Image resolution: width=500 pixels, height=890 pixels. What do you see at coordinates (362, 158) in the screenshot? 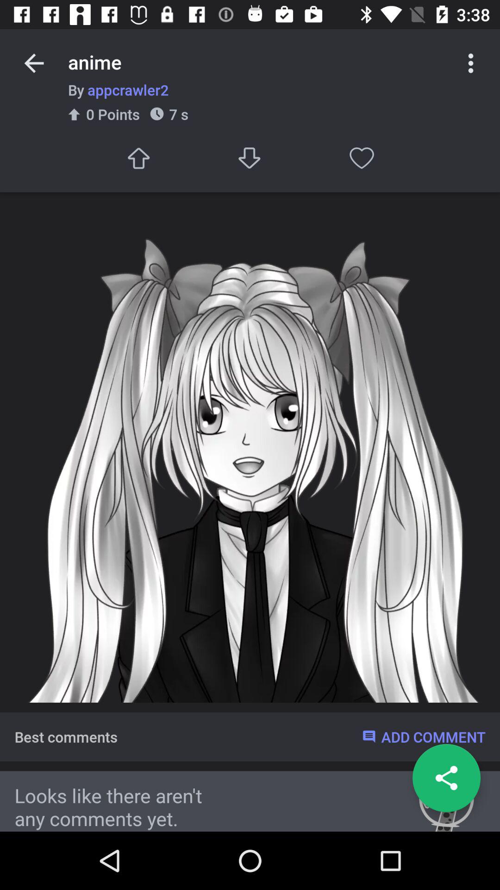
I see `like` at bounding box center [362, 158].